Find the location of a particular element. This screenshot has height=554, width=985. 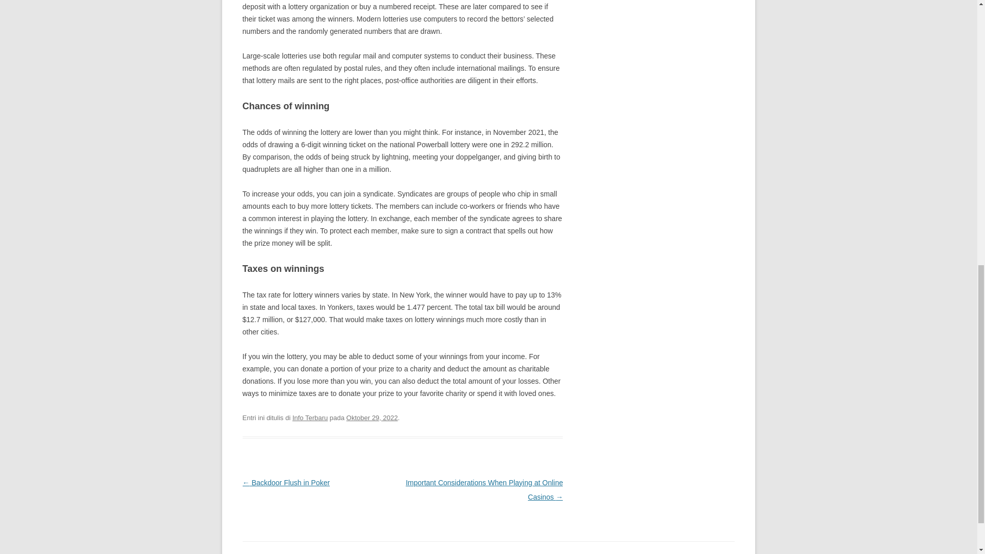

Info Terbaru is located at coordinates (310, 418).